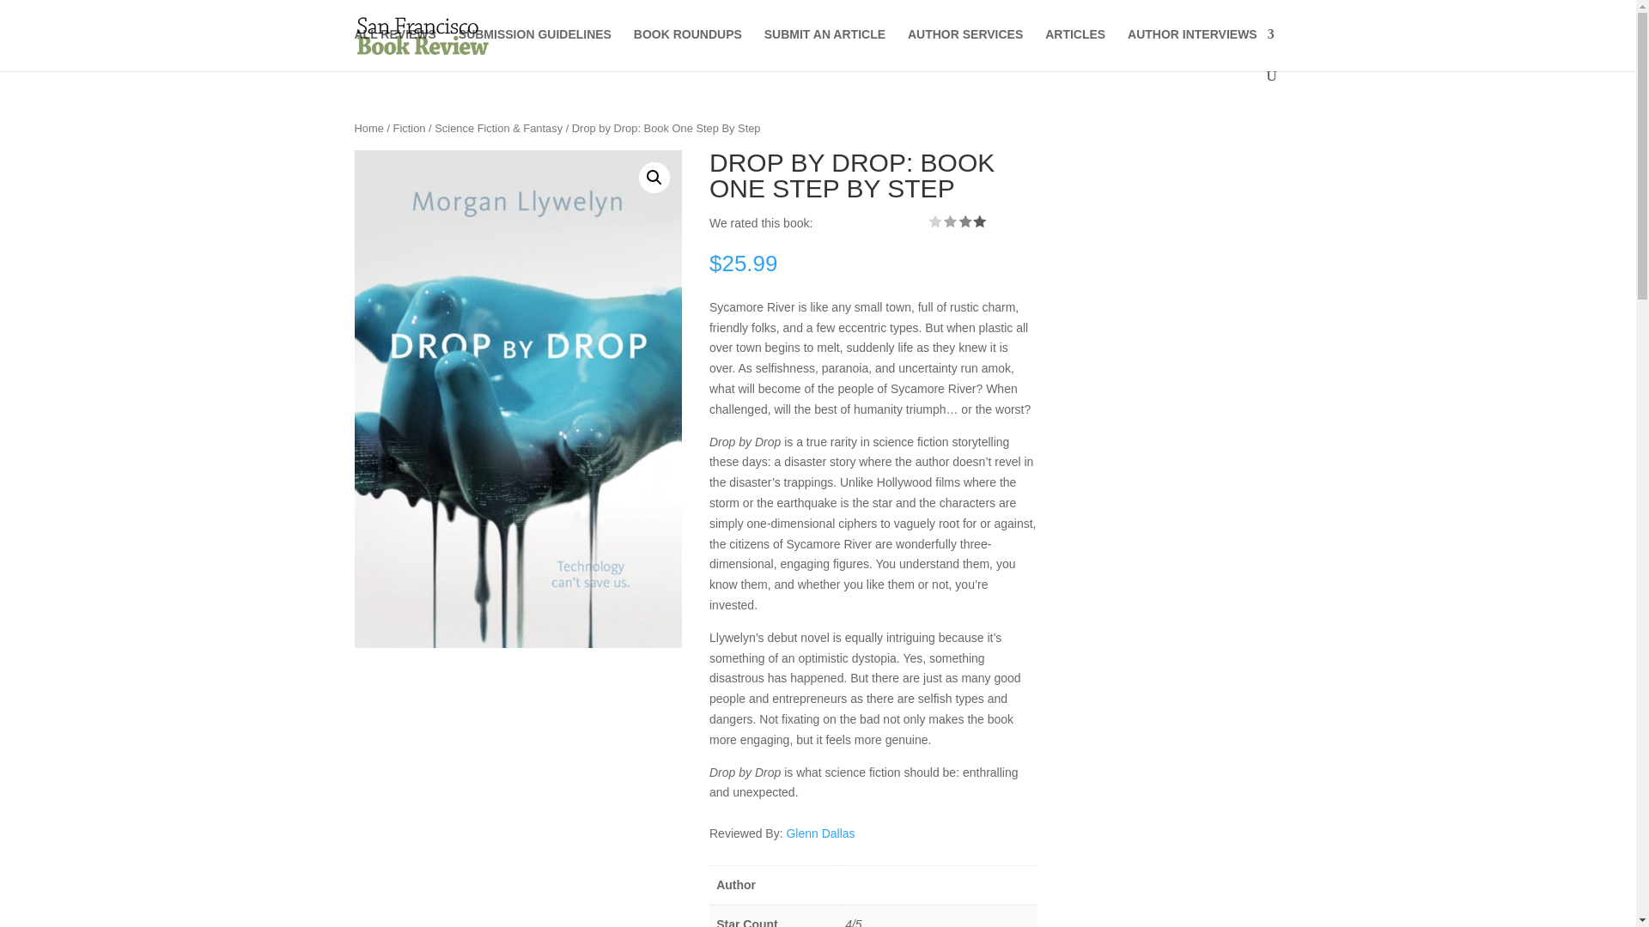 The width and height of the screenshot is (1649, 927). What do you see at coordinates (409, 127) in the screenshot?
I see `Fiction` at bounding box center [409, 127].